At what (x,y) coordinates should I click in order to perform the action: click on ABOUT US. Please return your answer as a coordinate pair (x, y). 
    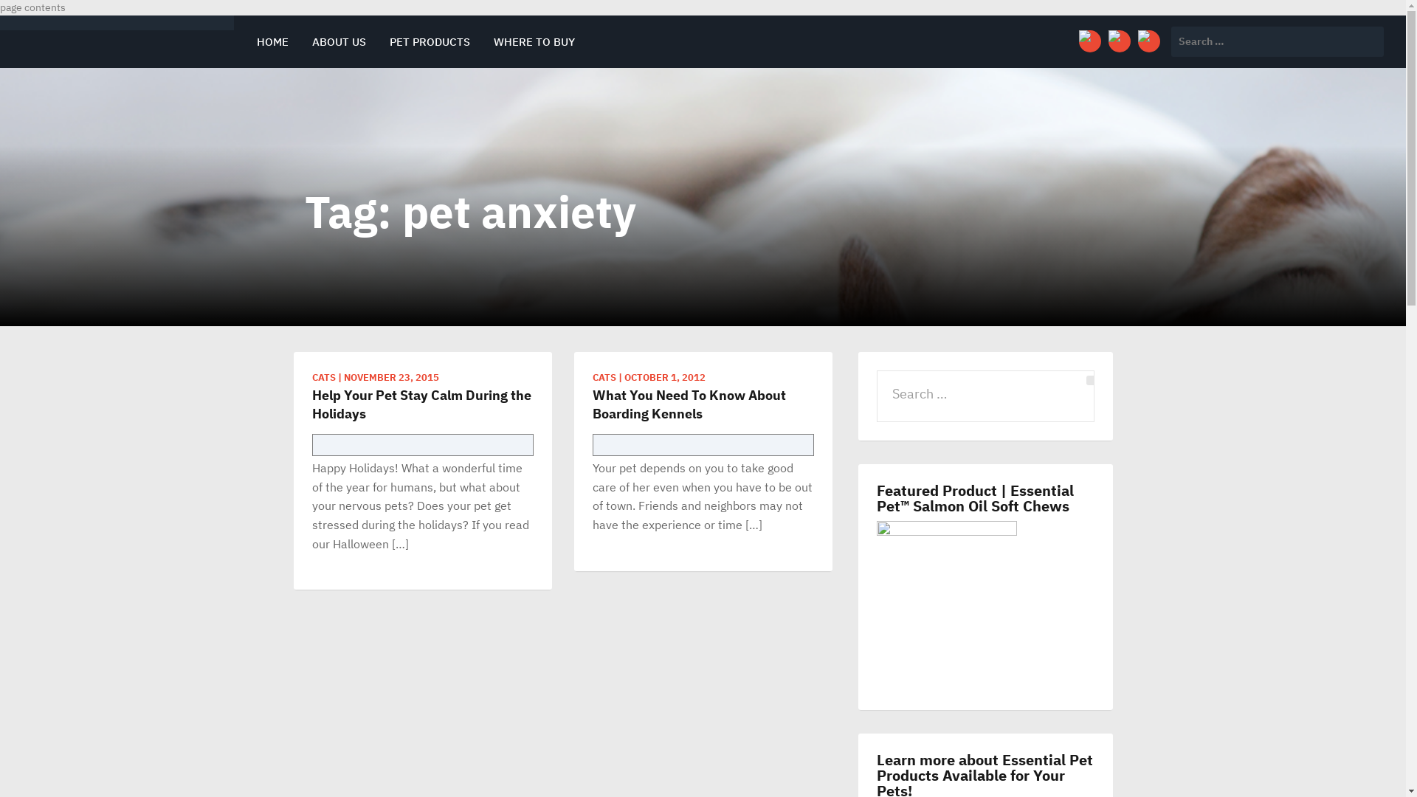
    Looking at the image, I should click on (339, 41).